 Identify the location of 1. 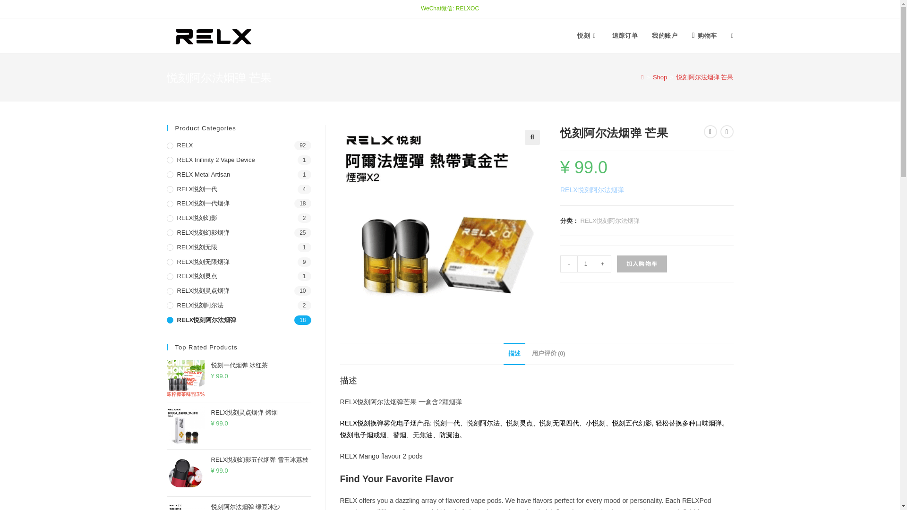
(585, 263).